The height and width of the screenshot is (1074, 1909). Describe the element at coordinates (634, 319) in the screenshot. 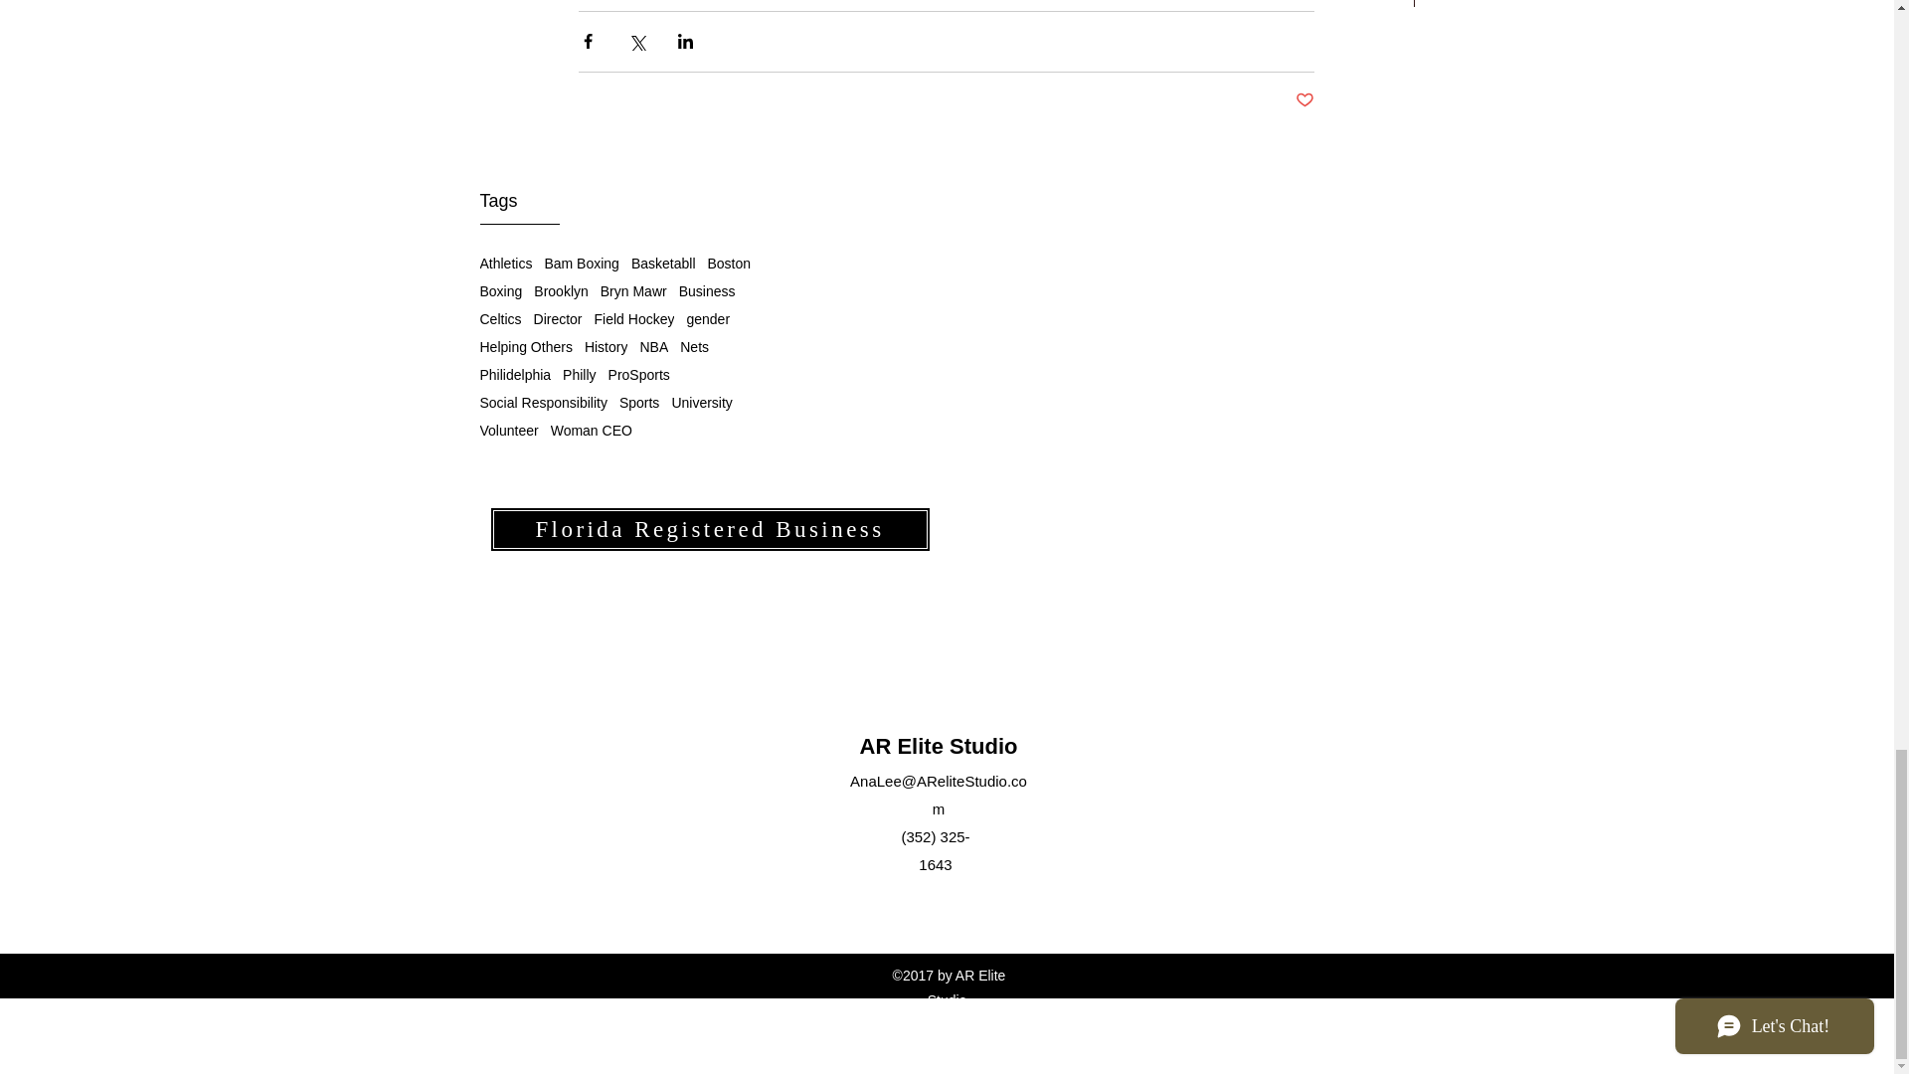

I see `Field Hockey` at that location.